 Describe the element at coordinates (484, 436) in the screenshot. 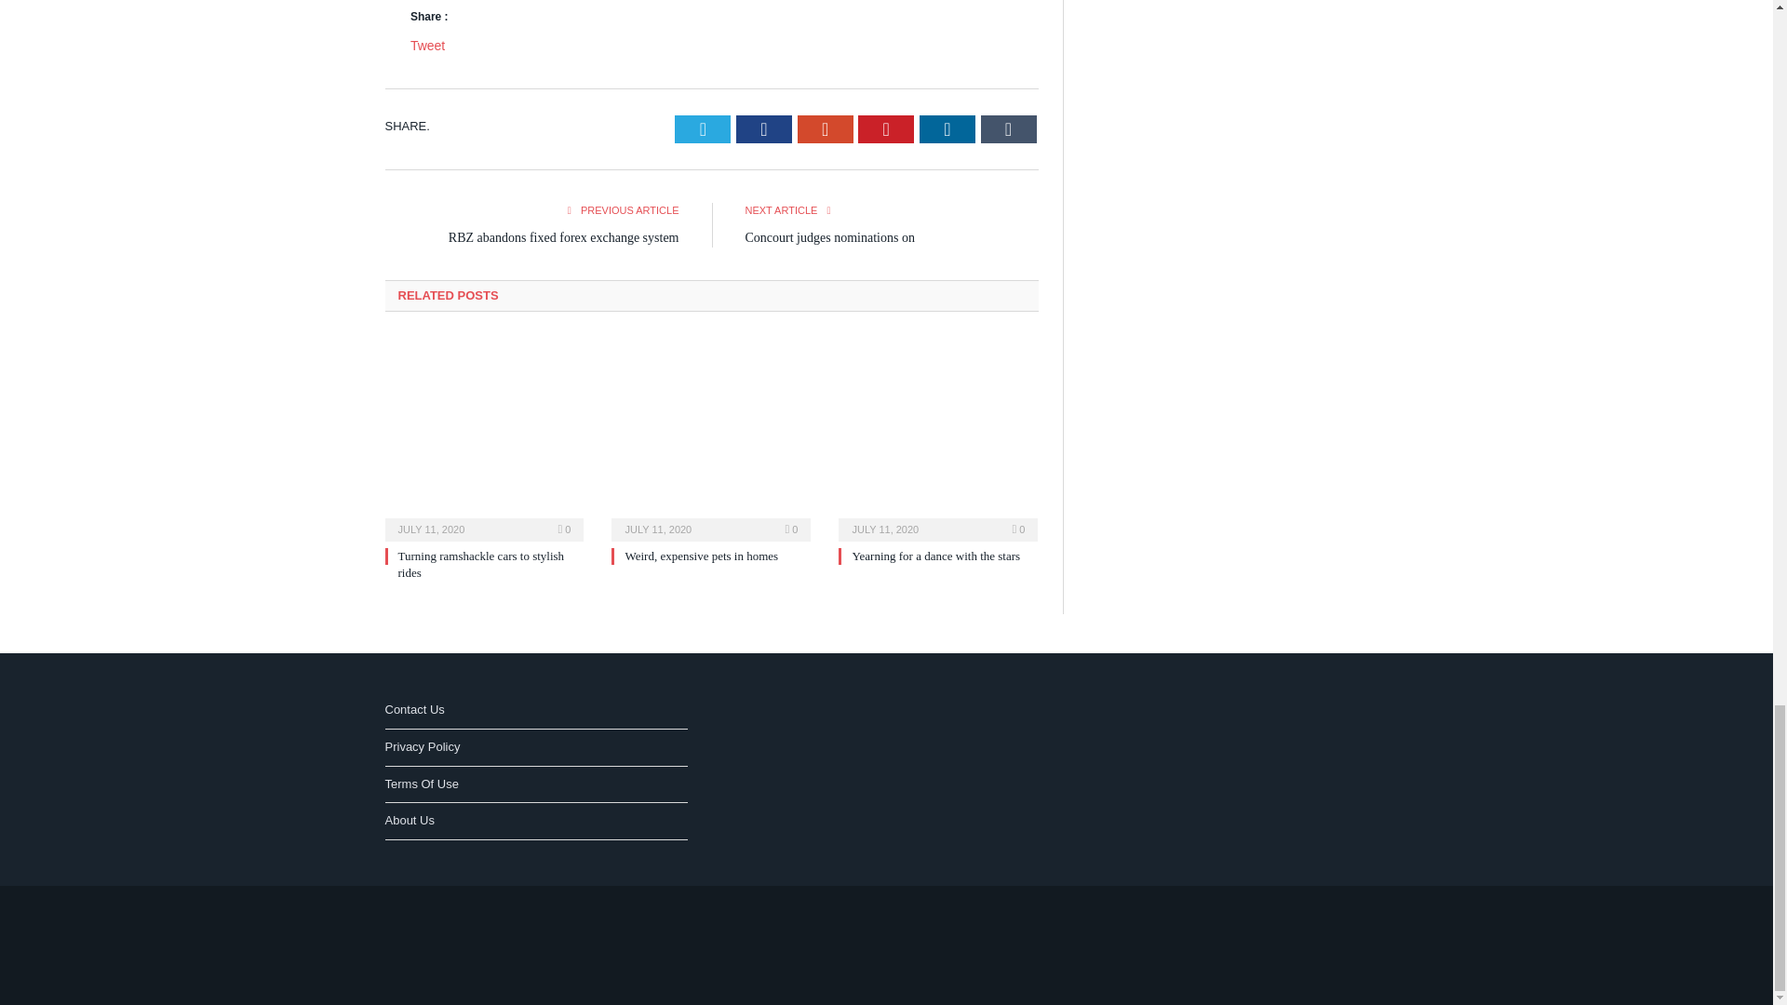

I see `Turning ramshackle cars to stylish rides` at that location.